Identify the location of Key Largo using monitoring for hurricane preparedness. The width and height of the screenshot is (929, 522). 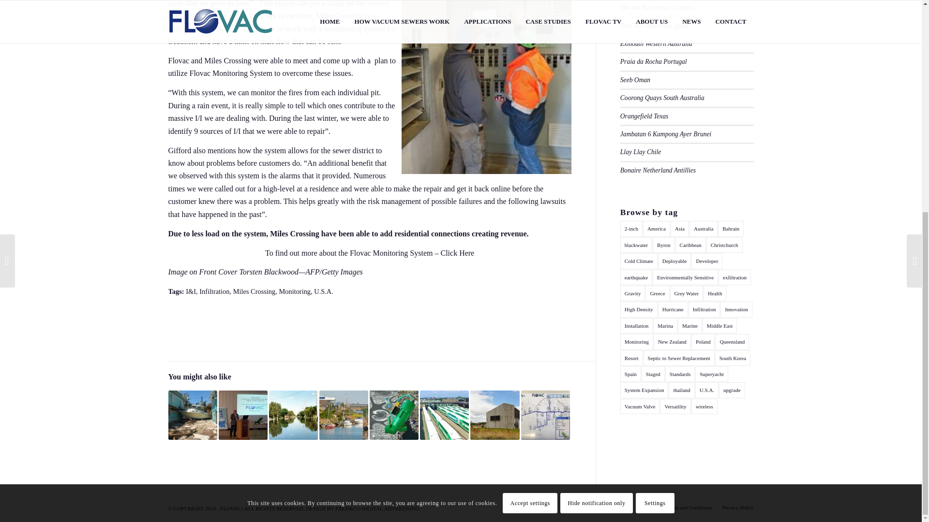
(193, 415).